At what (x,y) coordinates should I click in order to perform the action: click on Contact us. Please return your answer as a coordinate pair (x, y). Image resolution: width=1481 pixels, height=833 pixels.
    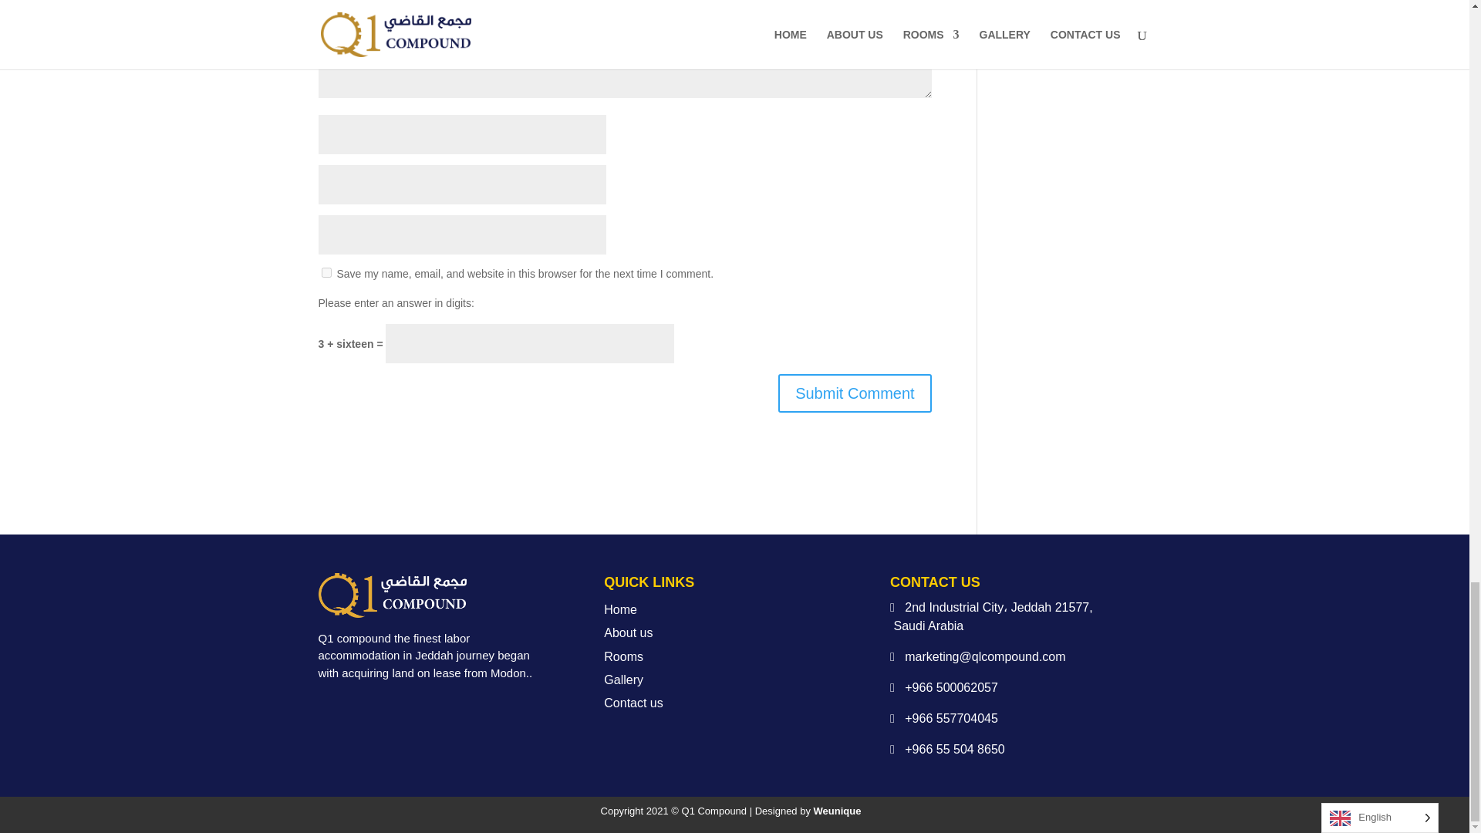
    Looking at the image, I should click on (633, 703).